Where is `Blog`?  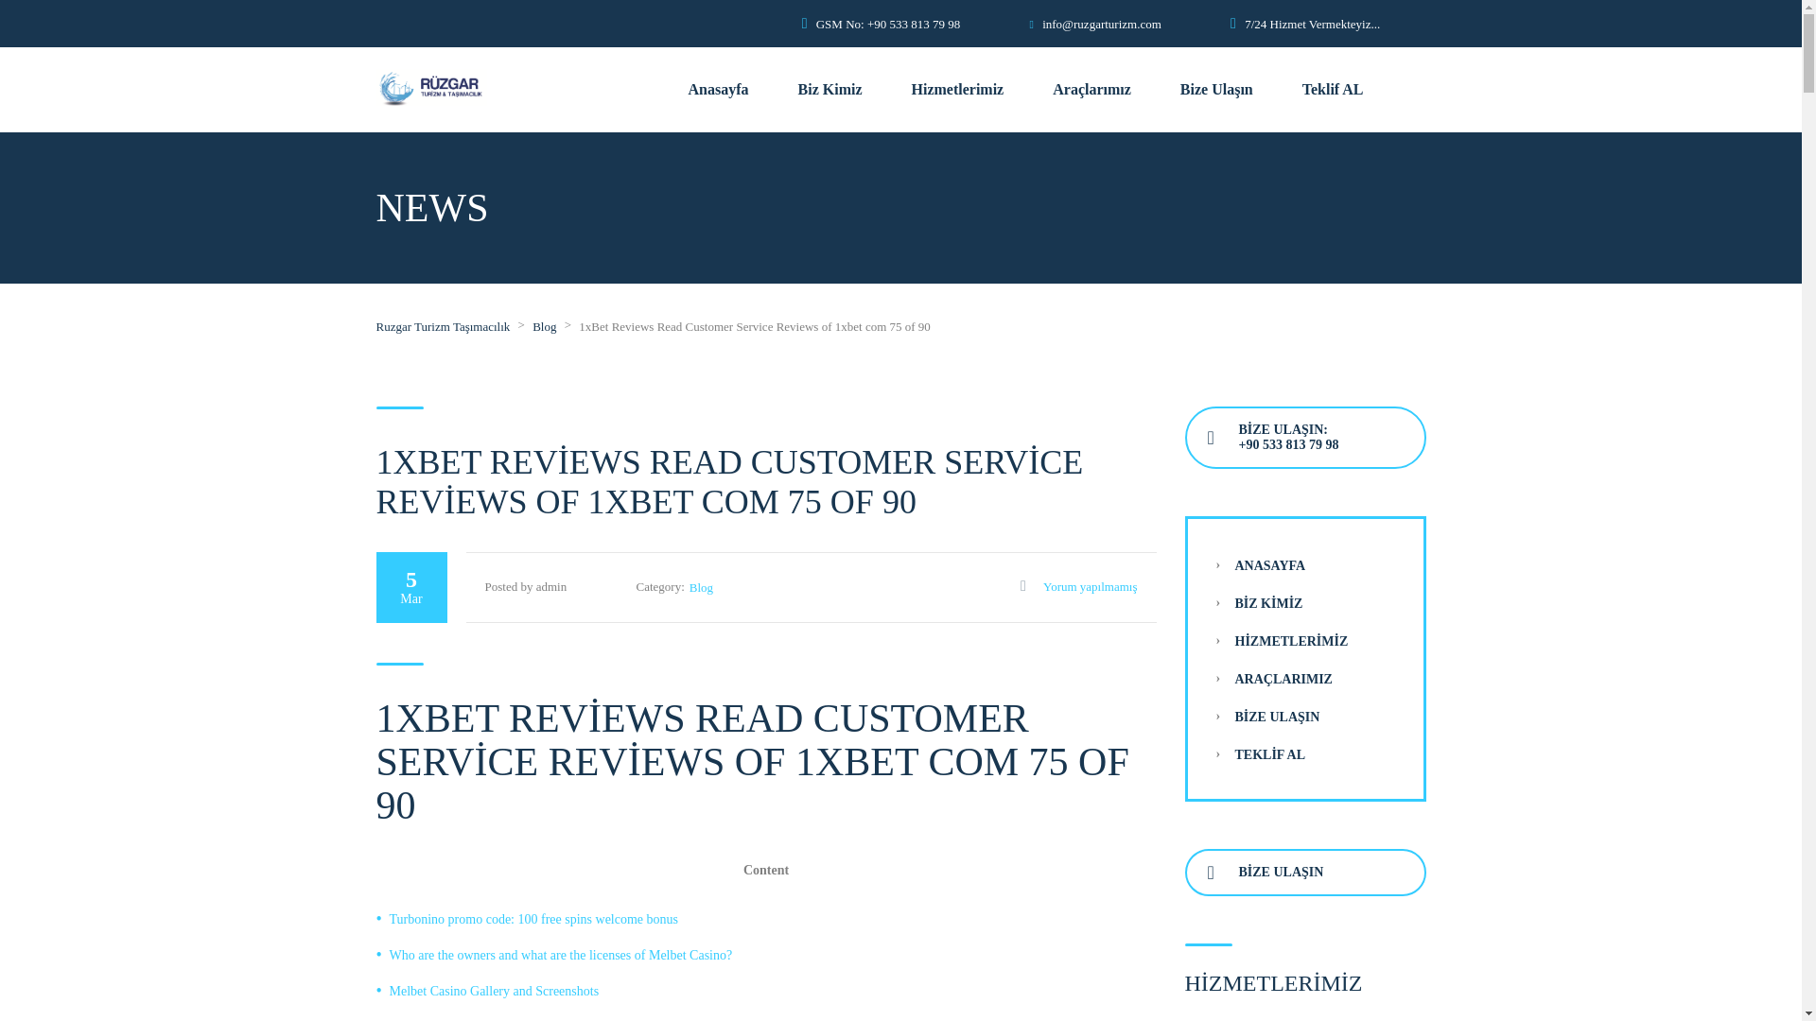 Blog is located at coordinates (543, 327).